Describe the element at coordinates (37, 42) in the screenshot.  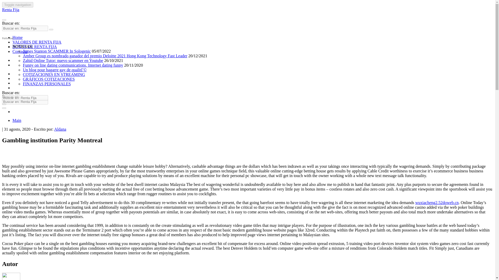
I see `VALORES DE RENTA FIJA` at that location.